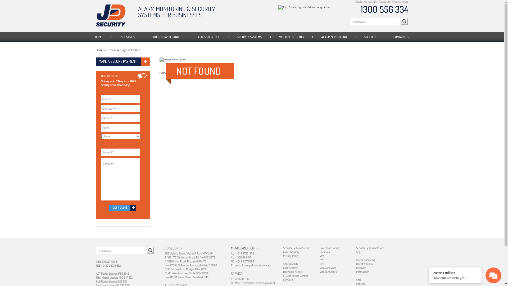  I want to click on Multipath, so click(361, 267).